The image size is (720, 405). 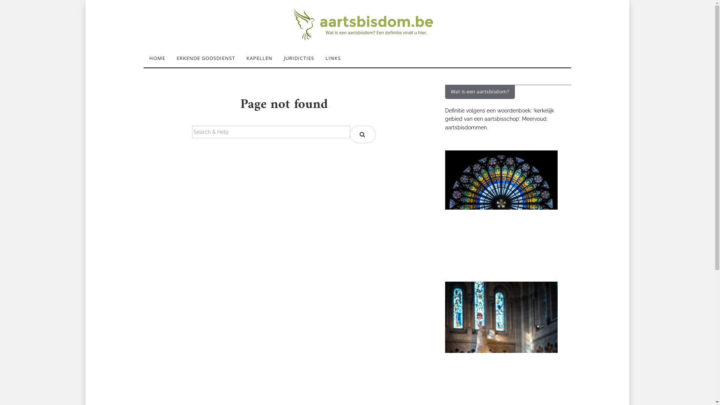 What do you see at coordinates (259, 58) in the screenshot?
I see `KAPELLEN` at bounding box center [259, 58].